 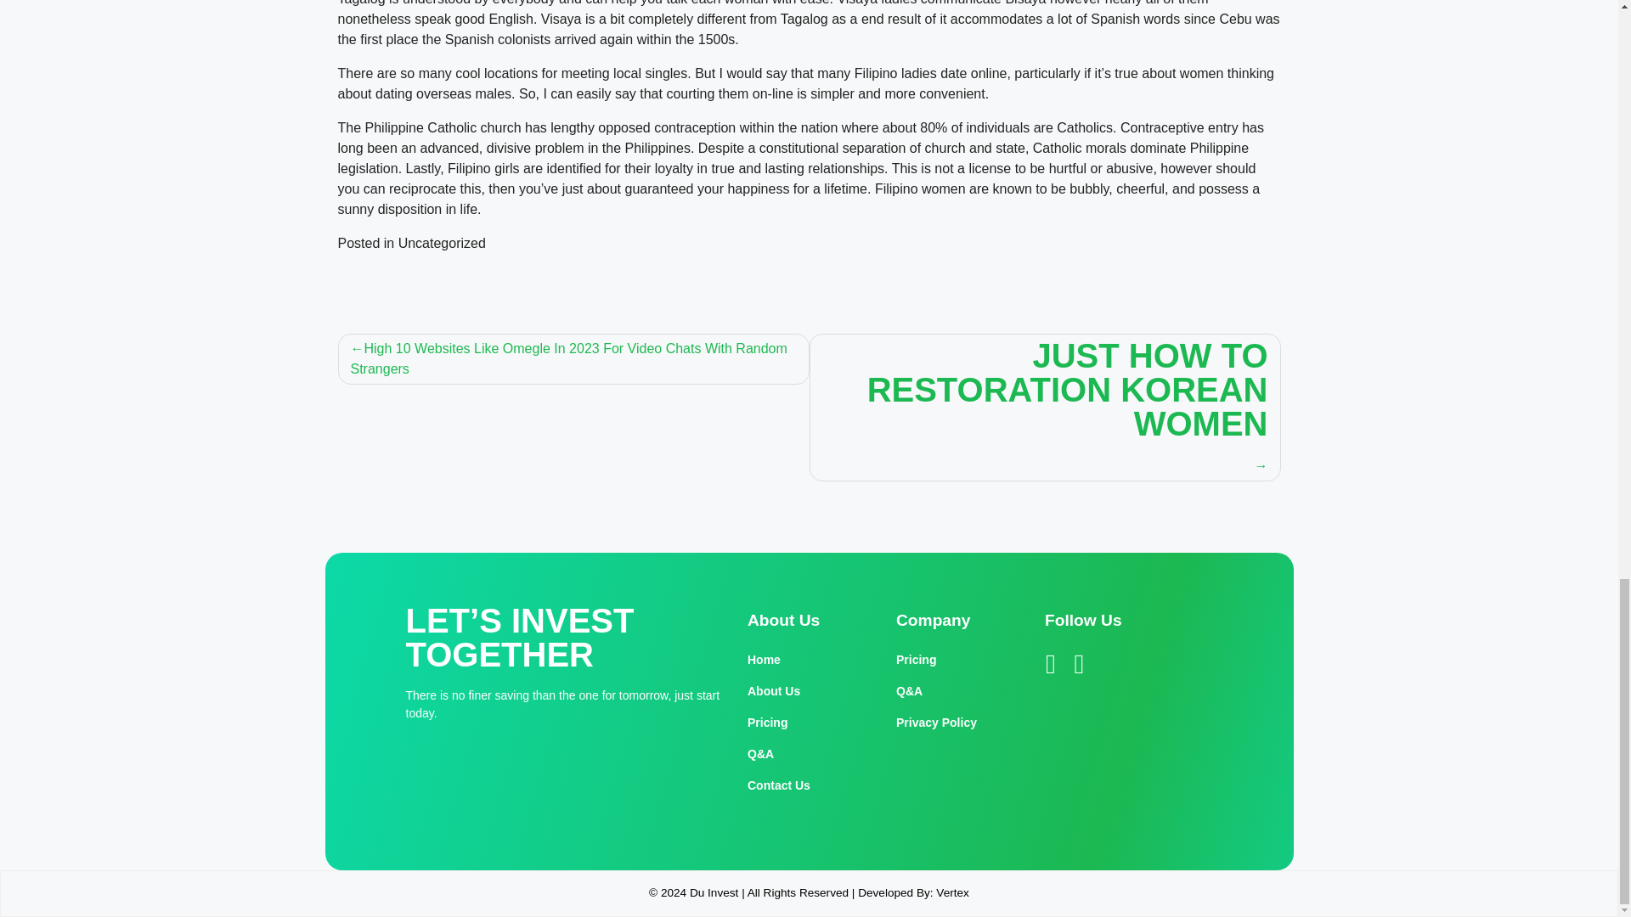 I want to click on JUST HOW TO RESTORATION KOREAN WOMEN, so click(x=1045, y=408).